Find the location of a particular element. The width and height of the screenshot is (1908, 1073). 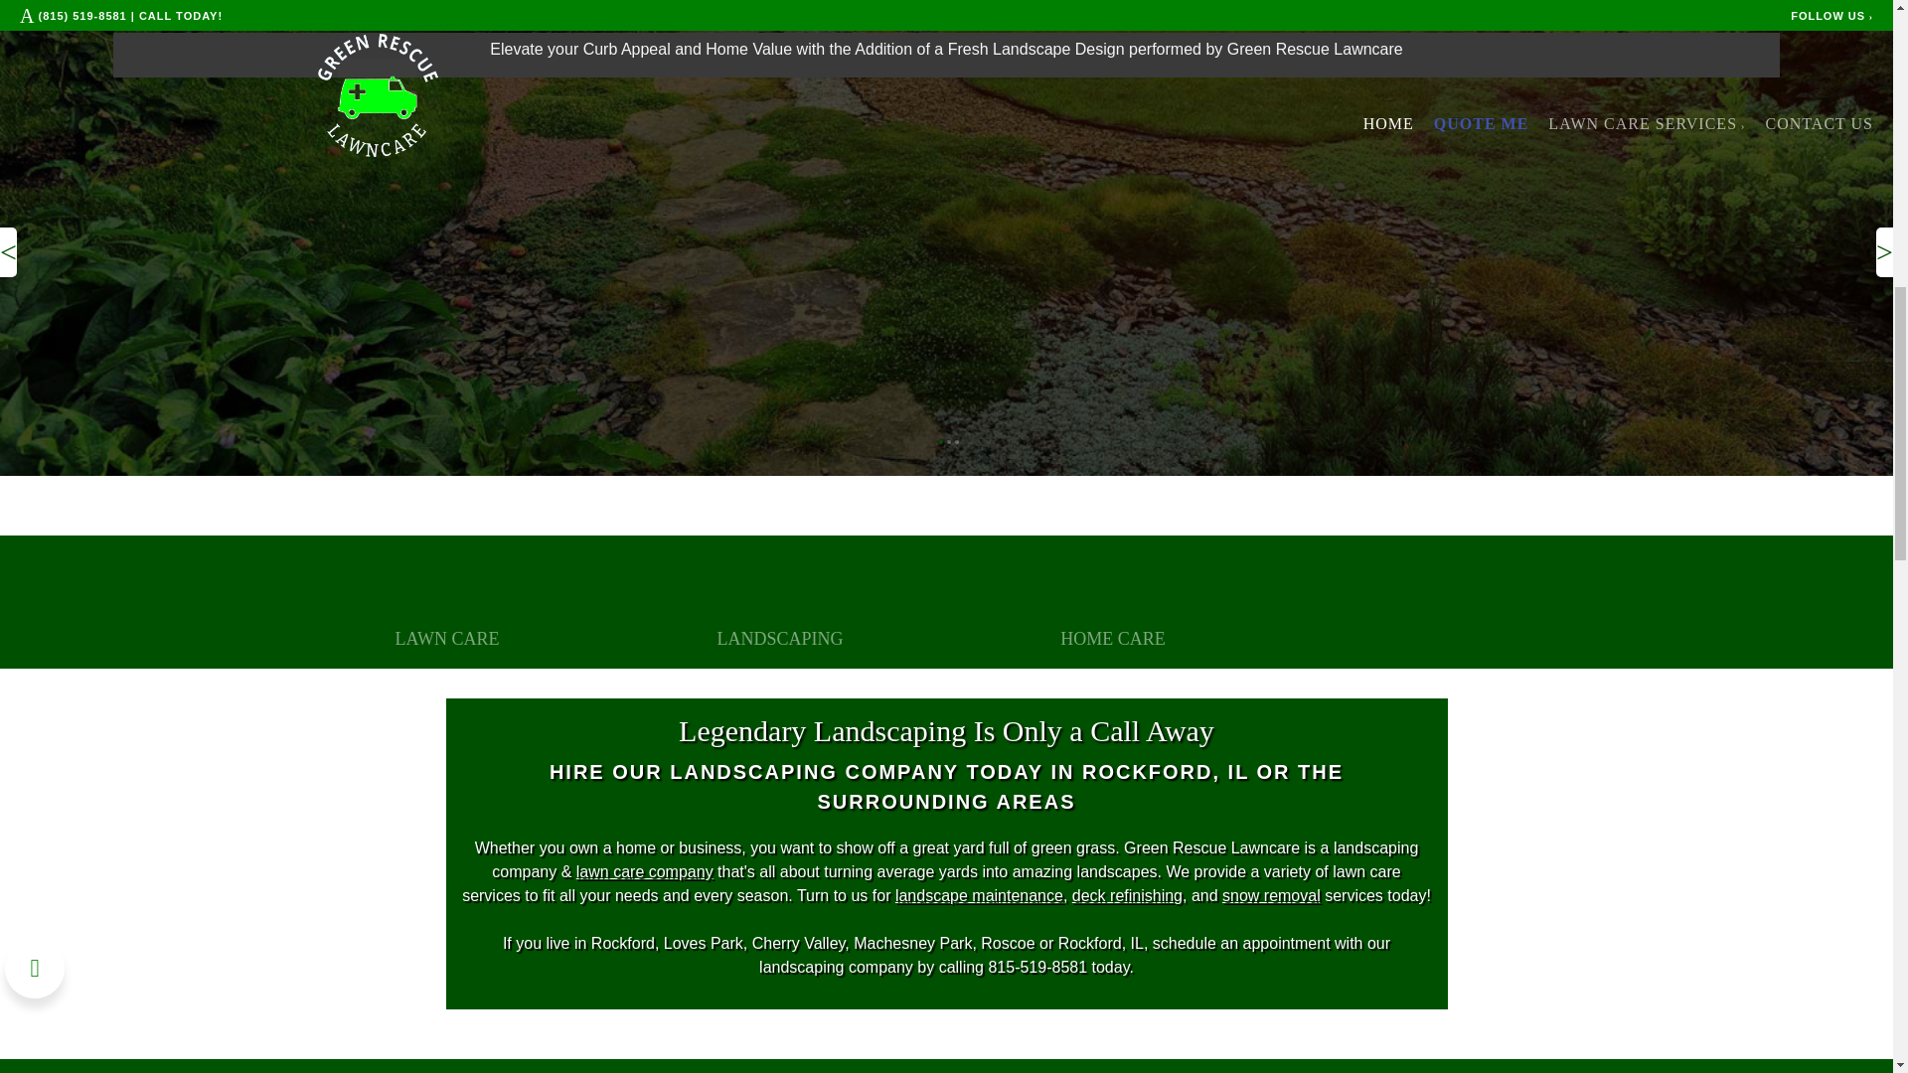

HOME CARE is located at coordinates (1113, 638).